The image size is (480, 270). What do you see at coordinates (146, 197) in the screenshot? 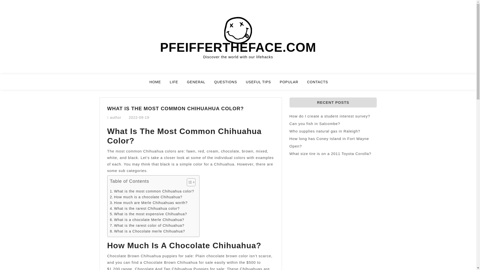
I see `How much is a chocolate Chihuahua?` at bounding box center [146, 197].